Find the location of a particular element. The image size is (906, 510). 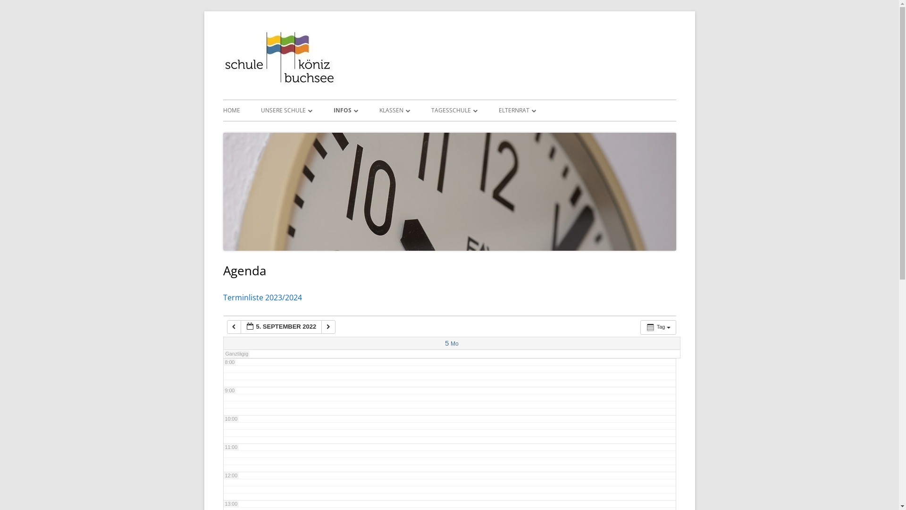

INFORMATIONEN ELTERNRAT is located at coordinates (552, 130).